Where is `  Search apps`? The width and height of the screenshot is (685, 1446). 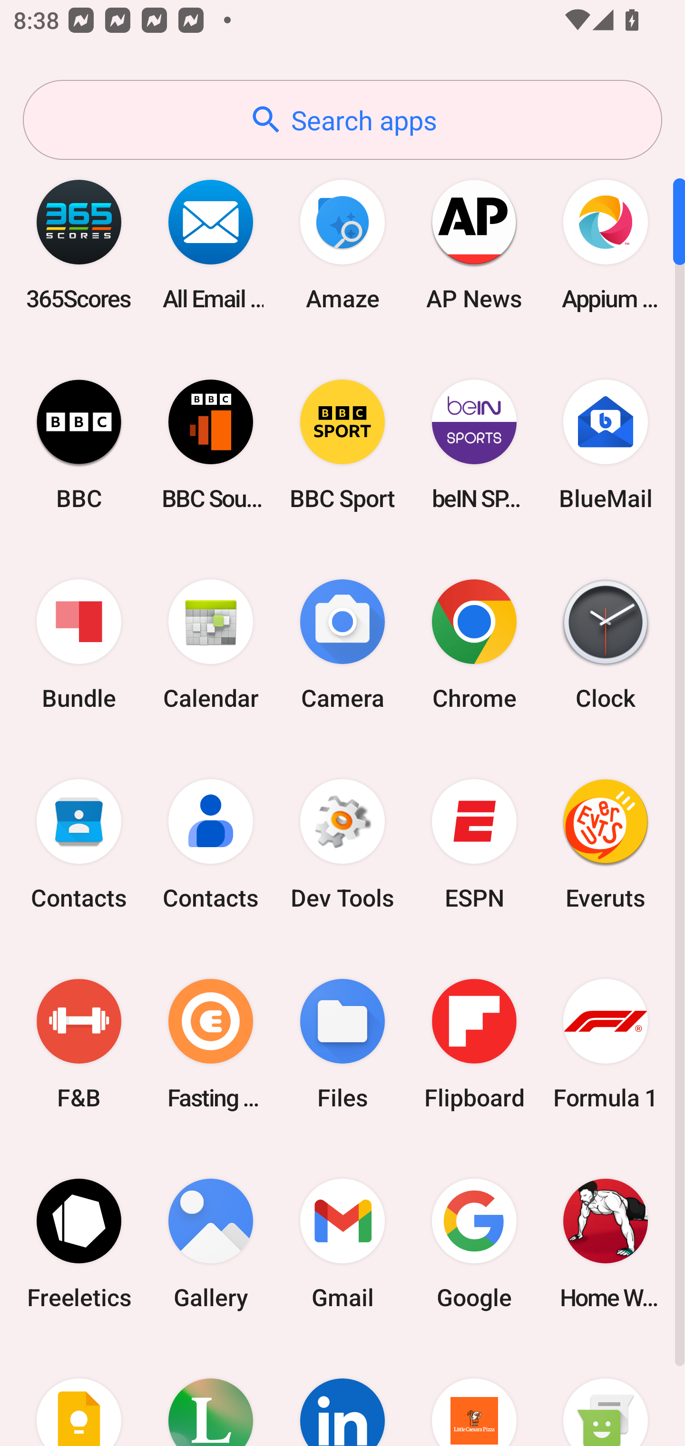
  Search apps is located at coordinates (342, 120).